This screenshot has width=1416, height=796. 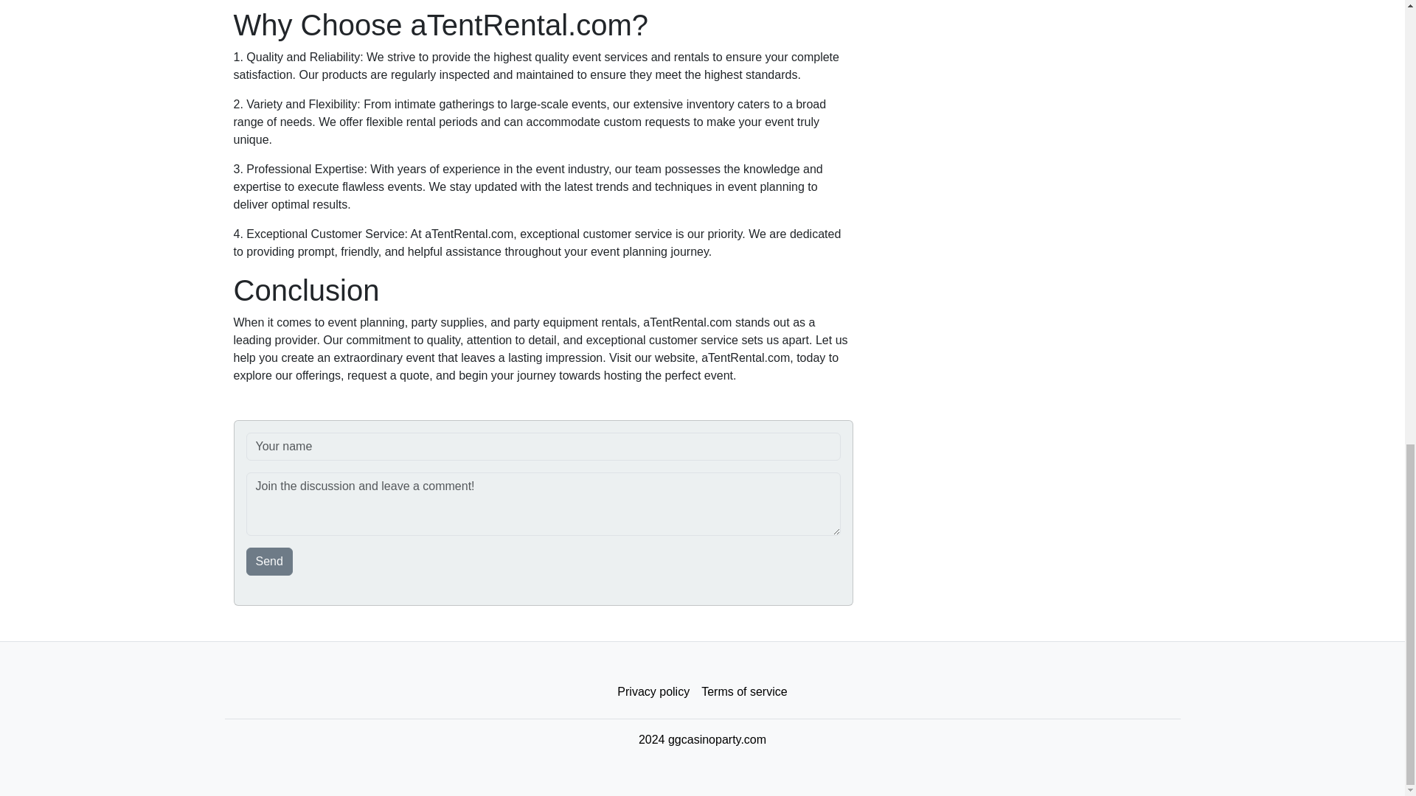 I want to click on Send, so click(x=270, y=562).